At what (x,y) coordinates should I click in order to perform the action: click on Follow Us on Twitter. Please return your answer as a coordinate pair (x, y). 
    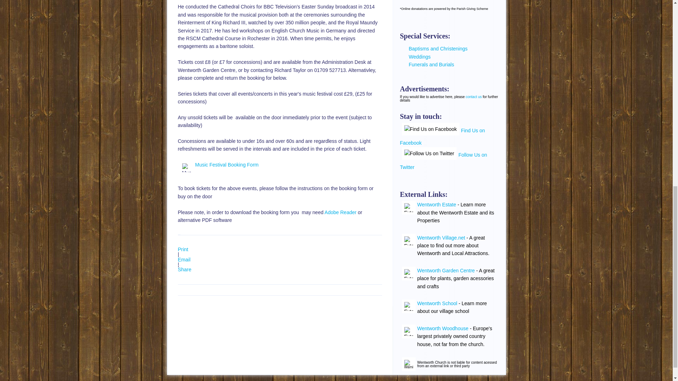
    Looking at the image, I should click on (429, 153).